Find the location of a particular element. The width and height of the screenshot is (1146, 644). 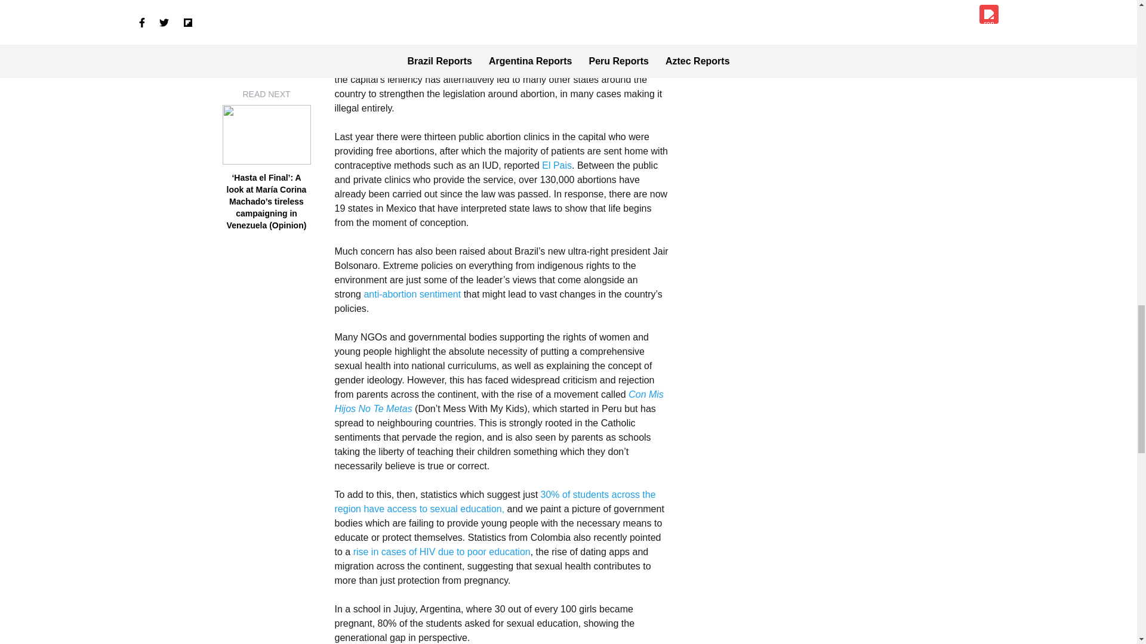

clamp down on abortion rights is located at coordinates (504, 65).